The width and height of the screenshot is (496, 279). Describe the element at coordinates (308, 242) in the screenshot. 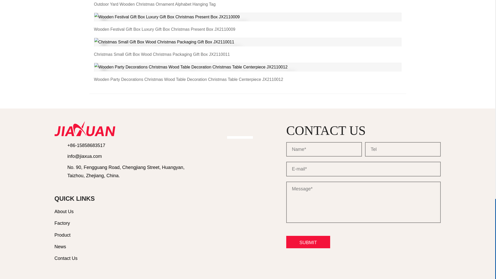

I see `submit` at that location.